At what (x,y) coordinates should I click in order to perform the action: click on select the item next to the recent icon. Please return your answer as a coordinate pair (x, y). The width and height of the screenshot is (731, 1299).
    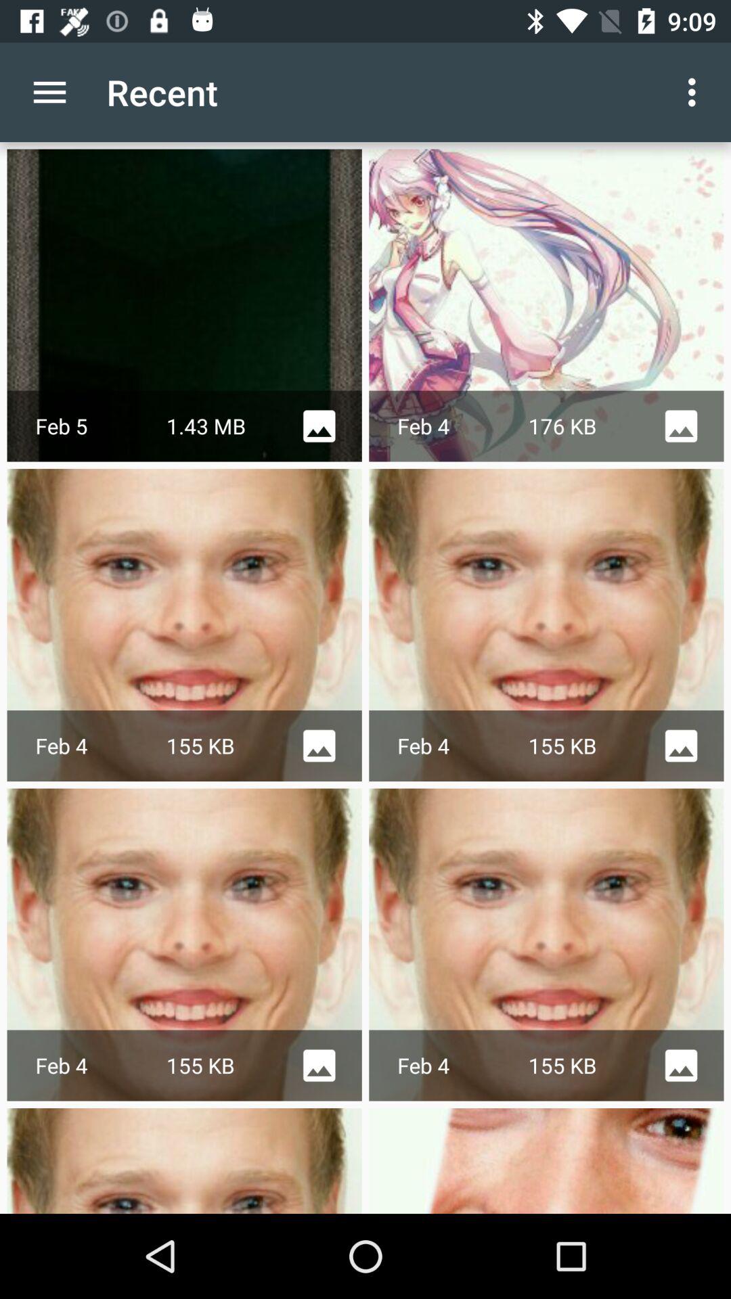
    Looking at the image, I should click on (696, 92).